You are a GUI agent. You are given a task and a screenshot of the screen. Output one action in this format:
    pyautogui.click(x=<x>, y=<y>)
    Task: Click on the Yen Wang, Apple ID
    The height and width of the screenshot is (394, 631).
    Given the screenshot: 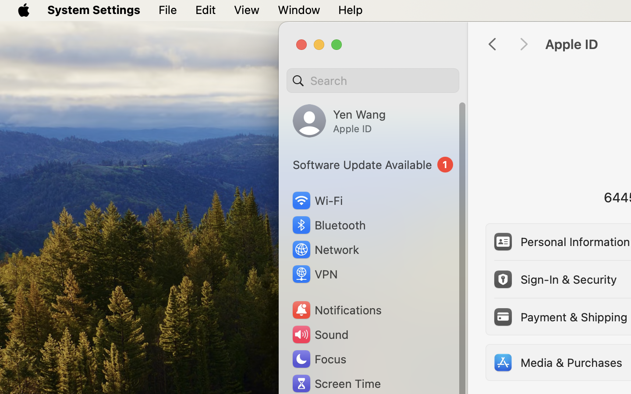 What is the action you would take?
    pyautogui.click(x=339, y=121)
    